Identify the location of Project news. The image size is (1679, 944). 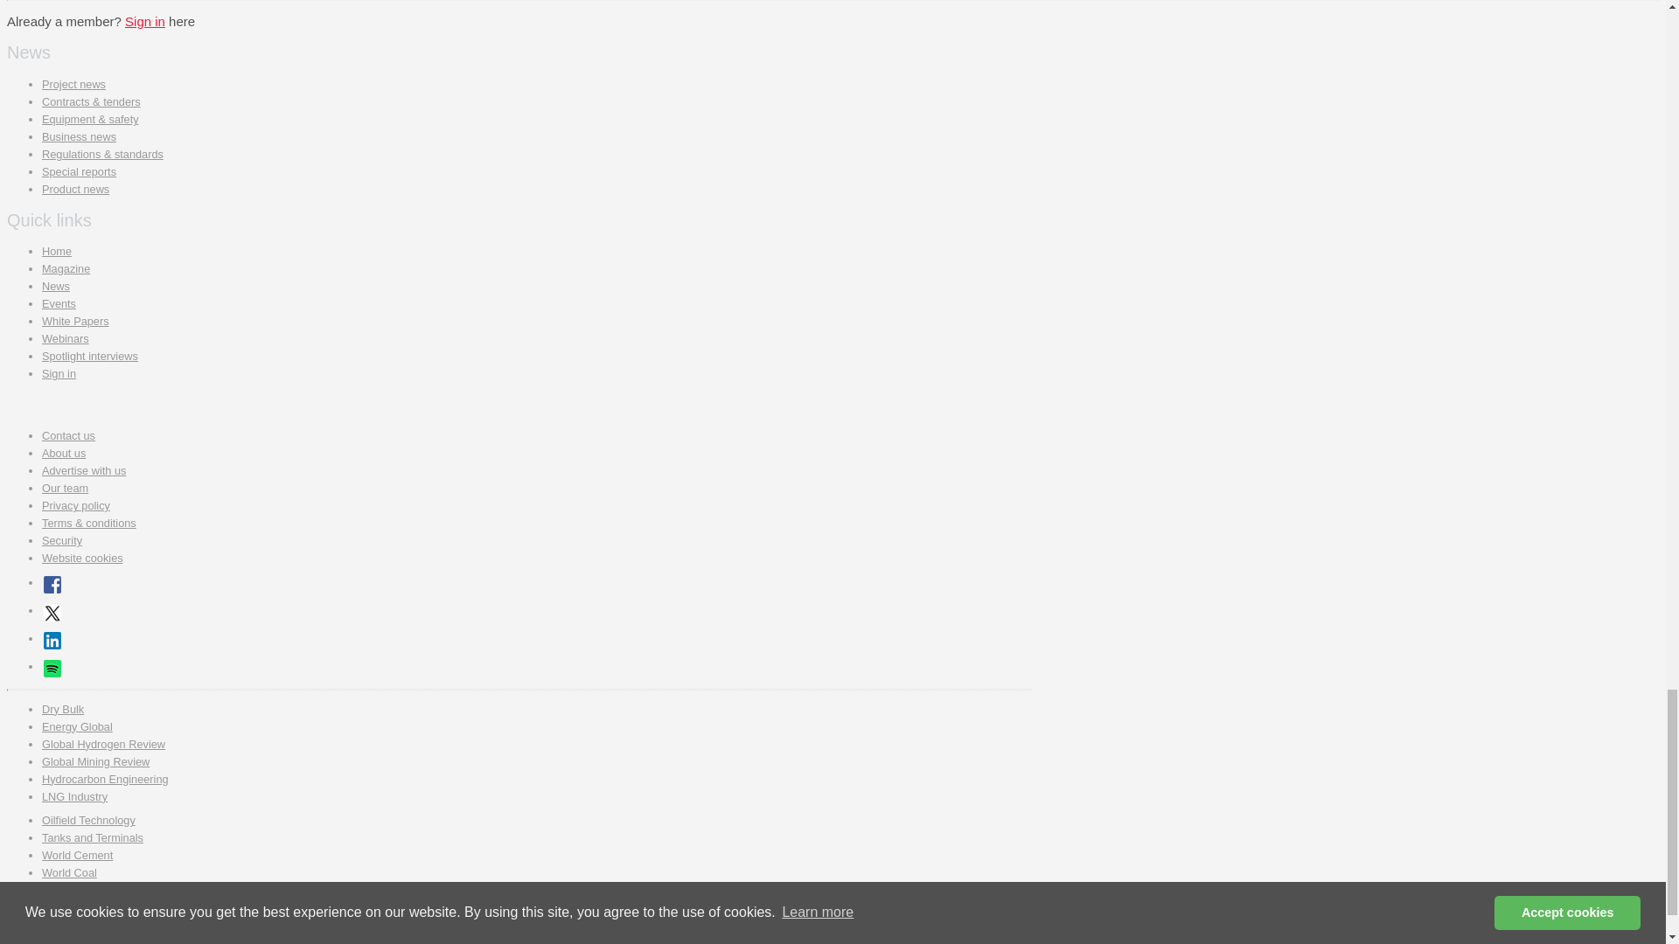
(73, 84).